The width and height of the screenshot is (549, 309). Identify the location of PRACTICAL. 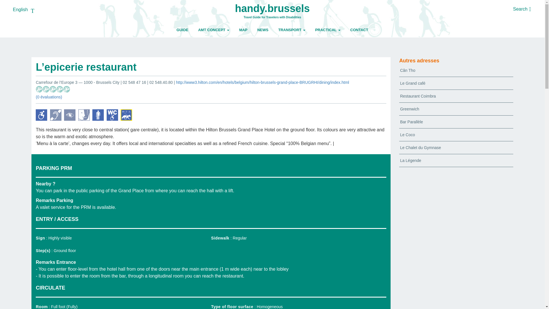
(328, 30).